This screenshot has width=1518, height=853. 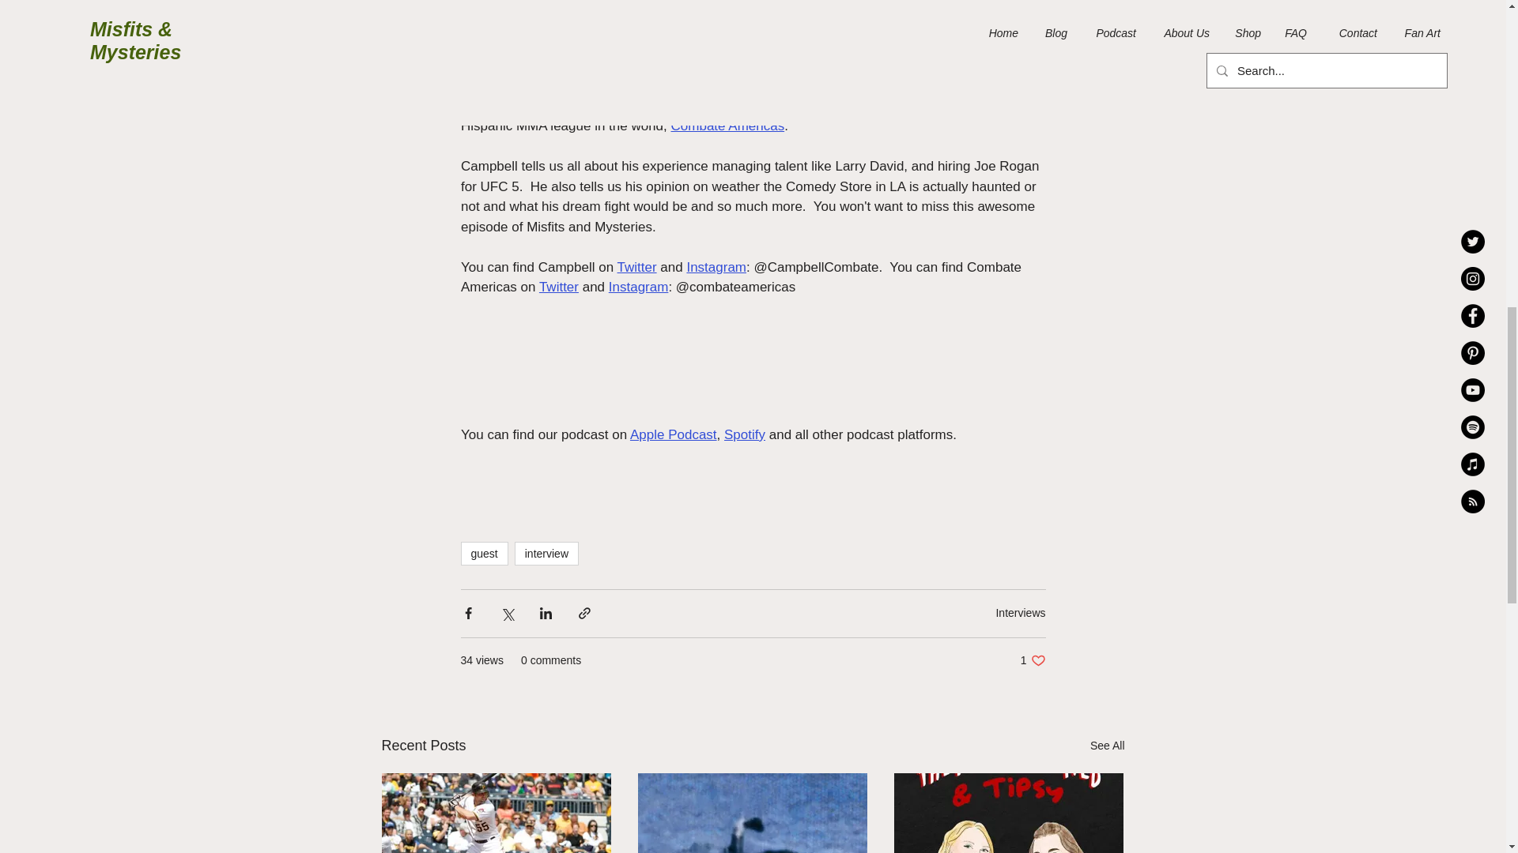 What do you see at coordinates (546, 553) in the screenshot?
I see `interview` at bounding box center [546, 553].